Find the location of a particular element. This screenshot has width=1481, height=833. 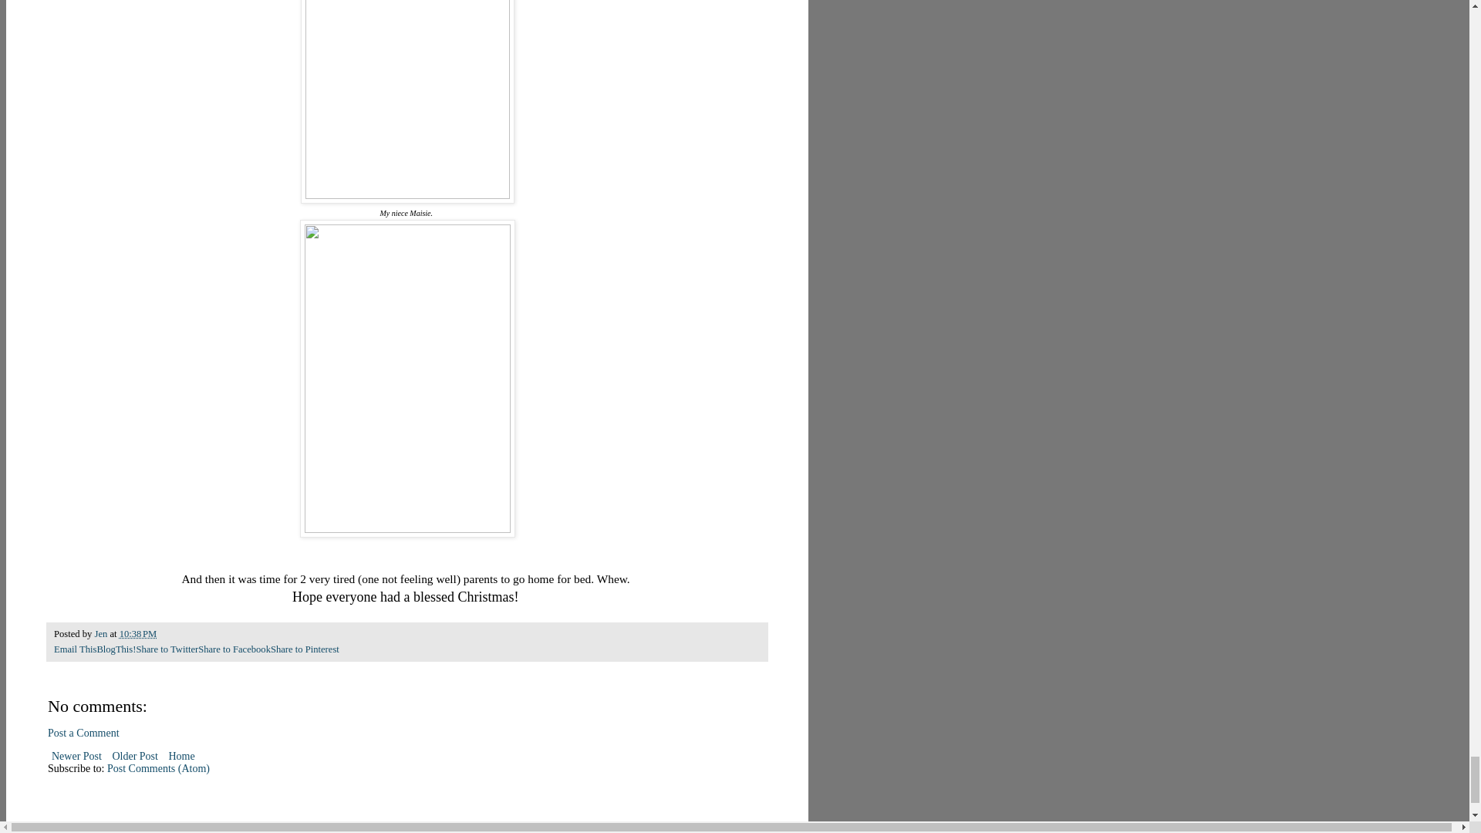

Email This is located at coordinates (74, 649).